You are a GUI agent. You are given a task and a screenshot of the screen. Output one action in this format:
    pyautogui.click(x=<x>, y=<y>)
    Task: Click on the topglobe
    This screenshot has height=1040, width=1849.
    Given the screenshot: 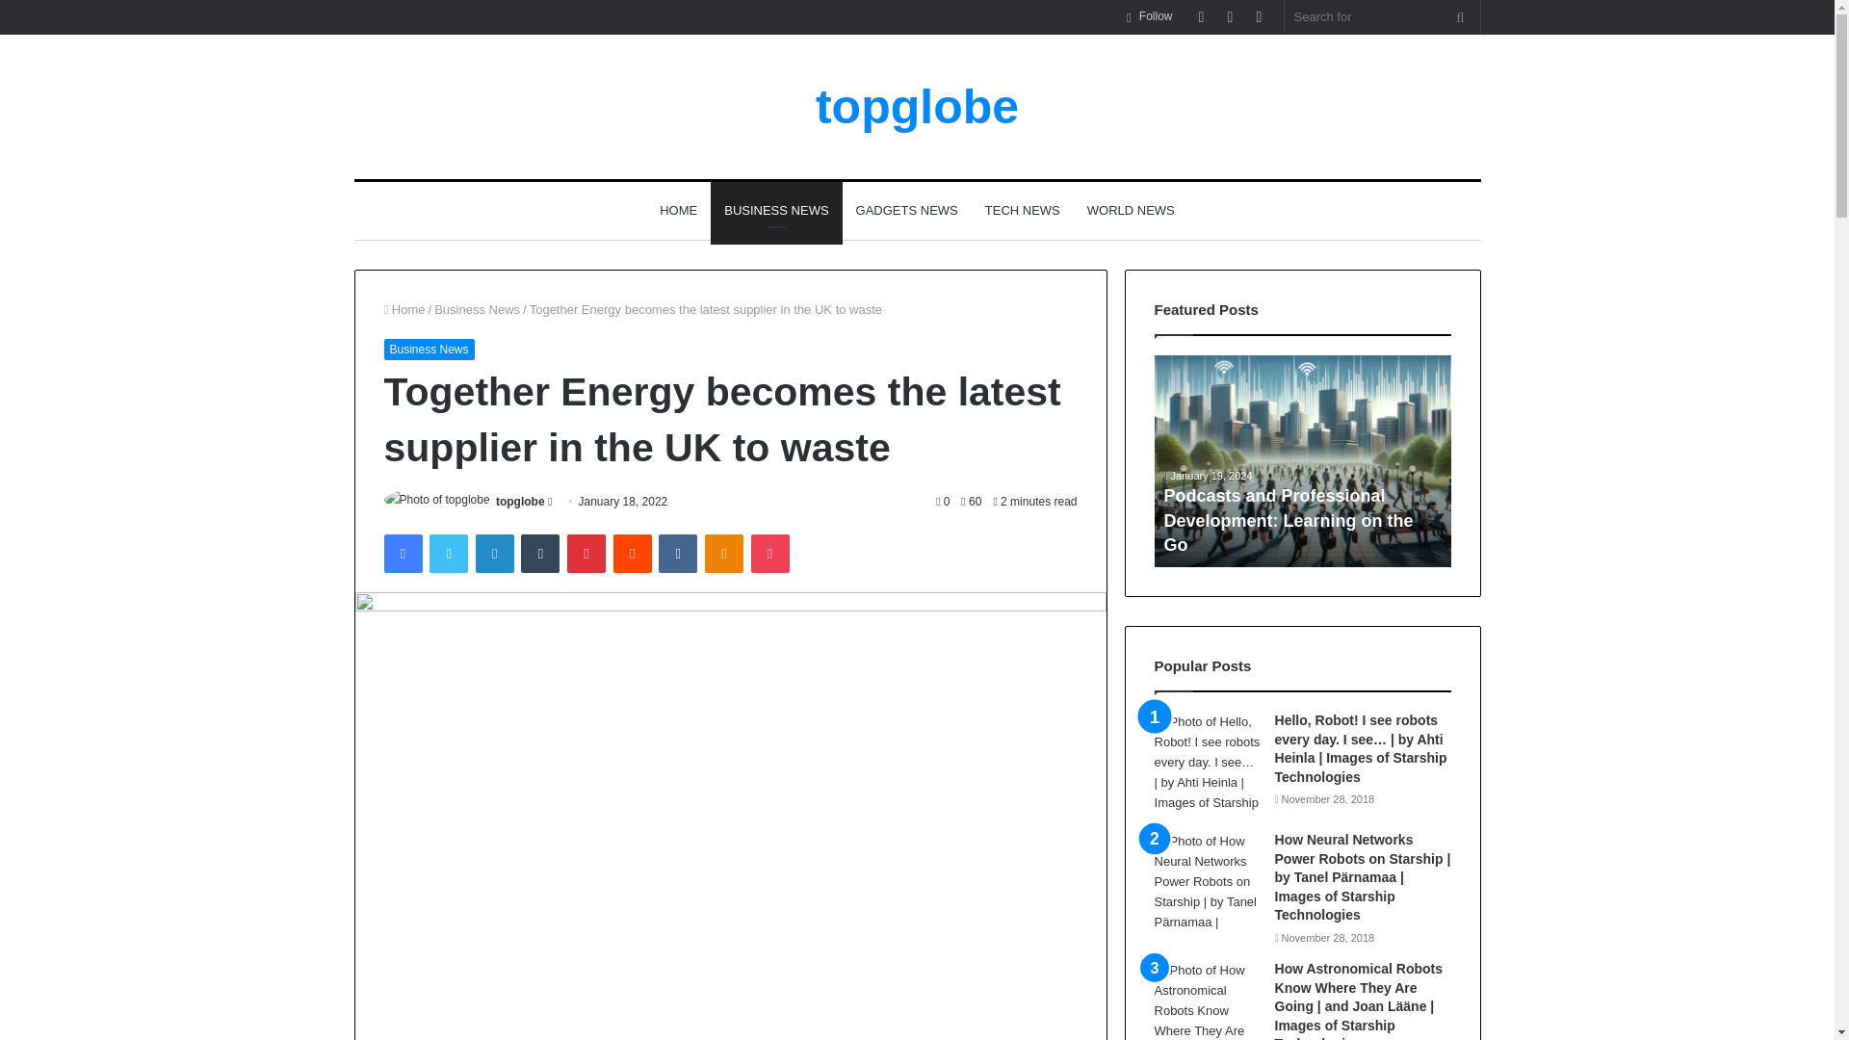 What is the action you would take?
    pyautogui.click(x=520, y=502)
    